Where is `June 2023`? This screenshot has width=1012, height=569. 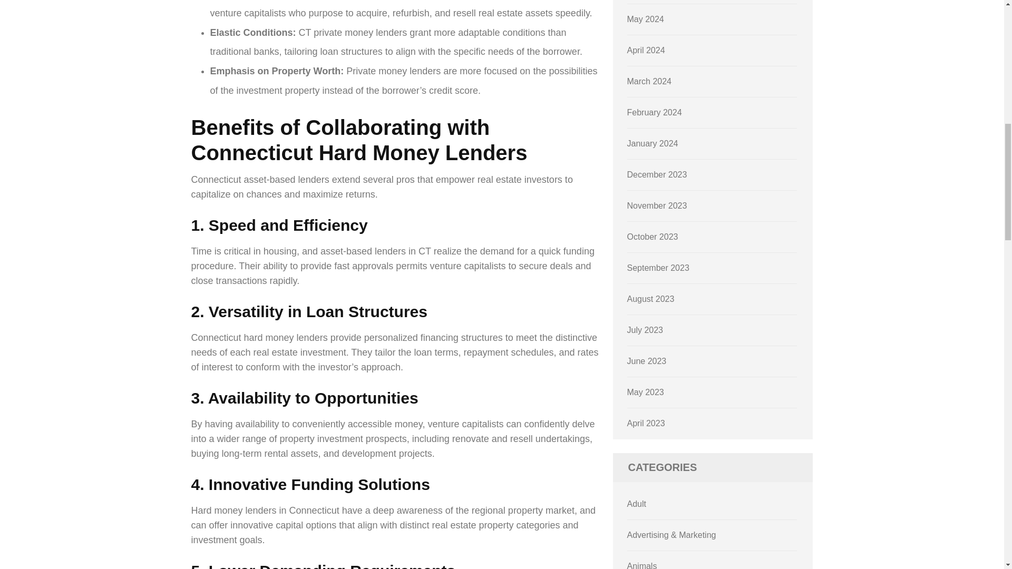 June 2023 is located at coordinates (647, 361).